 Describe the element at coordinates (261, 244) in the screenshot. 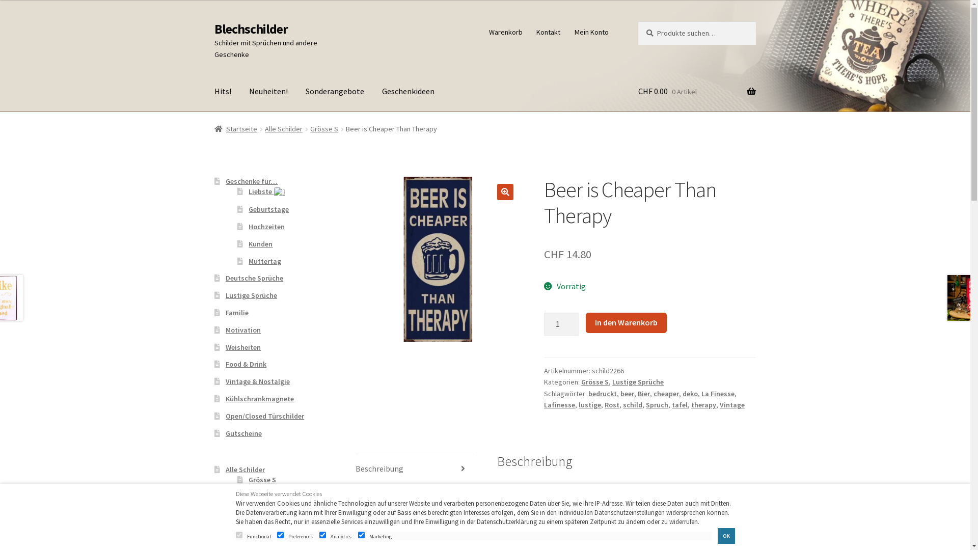

I see `Kunden` at that location.